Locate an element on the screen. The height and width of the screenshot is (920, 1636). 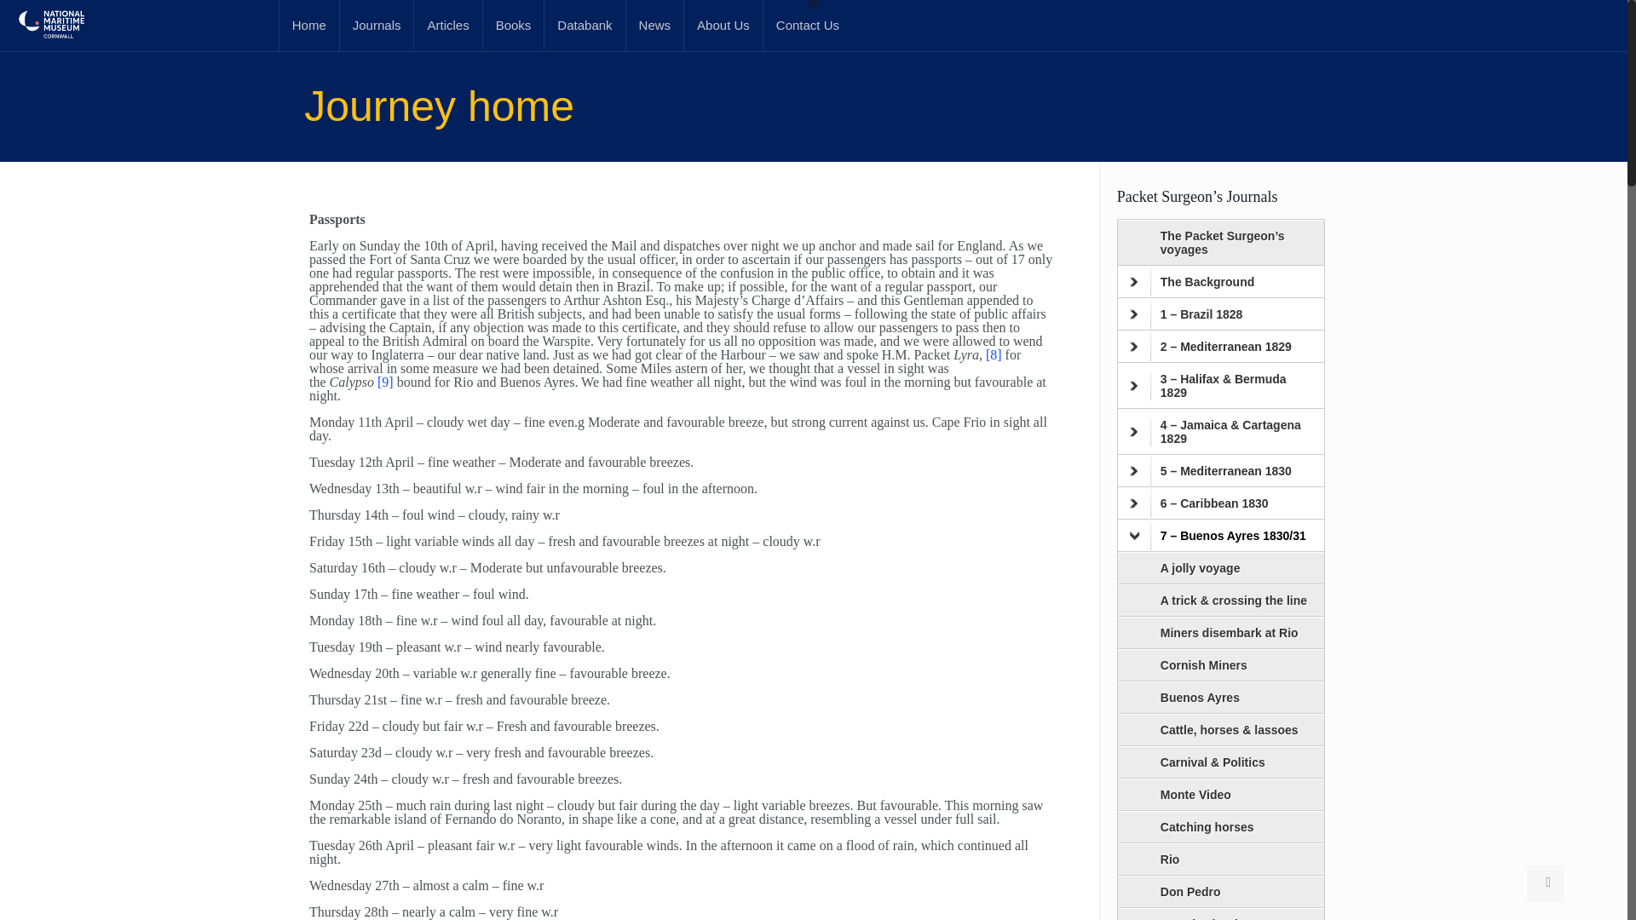
Latest News is located at coordinates (656, 26).